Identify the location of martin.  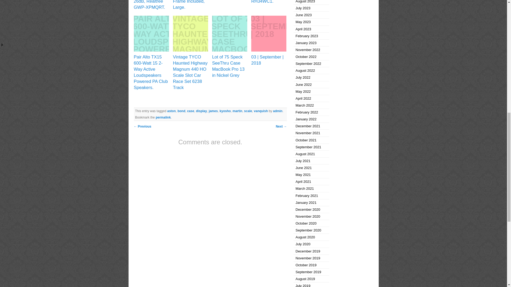
(237, 111).